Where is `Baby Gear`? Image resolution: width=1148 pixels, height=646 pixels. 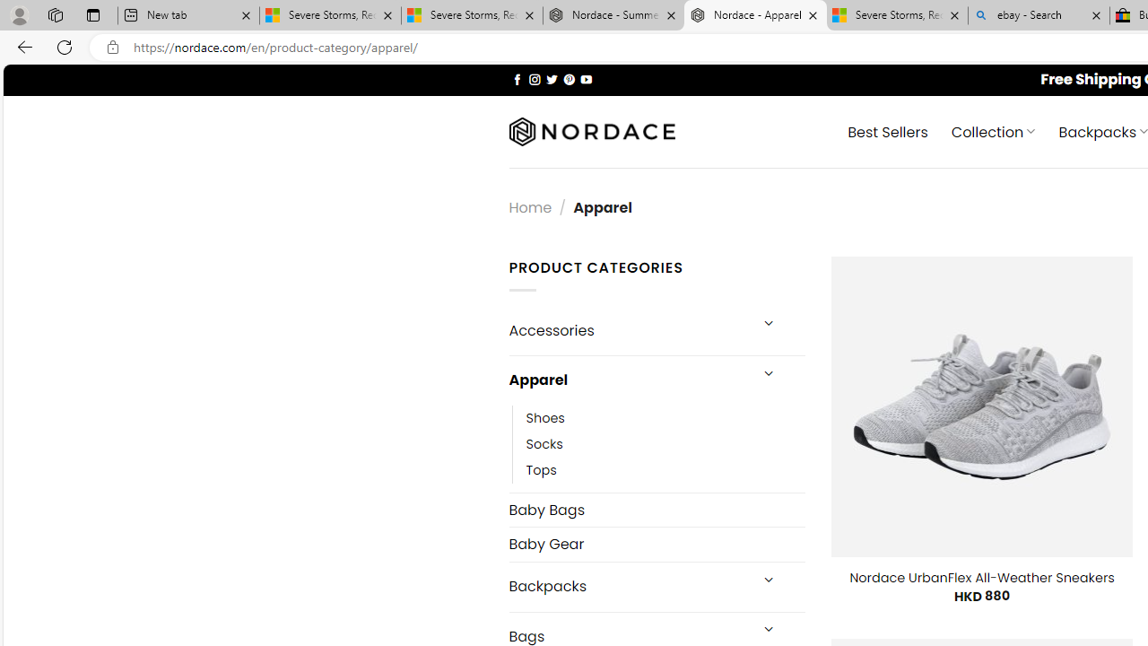 Baby Gear is located at coordinates (657, 544).